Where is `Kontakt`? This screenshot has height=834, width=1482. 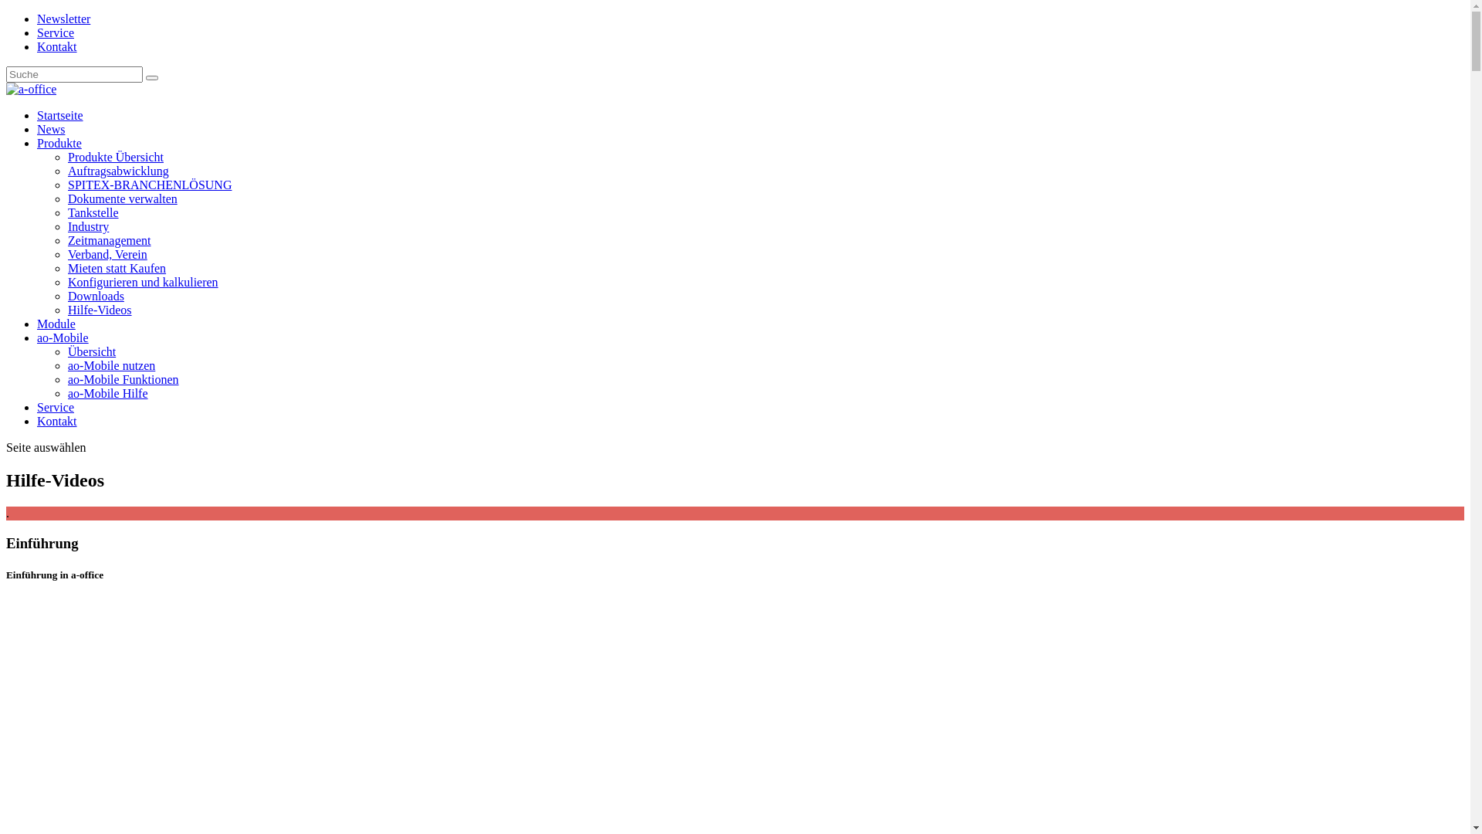 Kontakt is located at coordinates (57, 422).